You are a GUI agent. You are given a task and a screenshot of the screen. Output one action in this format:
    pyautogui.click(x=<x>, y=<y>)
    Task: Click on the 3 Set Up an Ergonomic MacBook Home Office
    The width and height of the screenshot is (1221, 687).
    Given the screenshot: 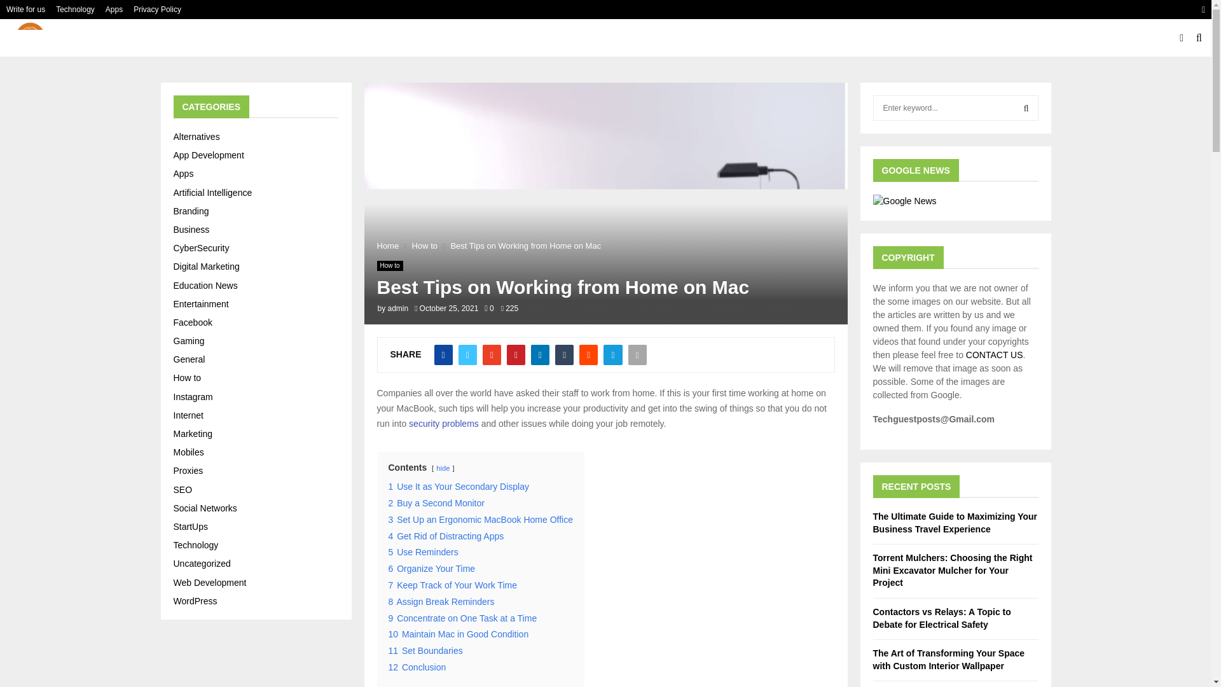 What is the action you would take?
    pyautogui.click(x=480, y=519)
    